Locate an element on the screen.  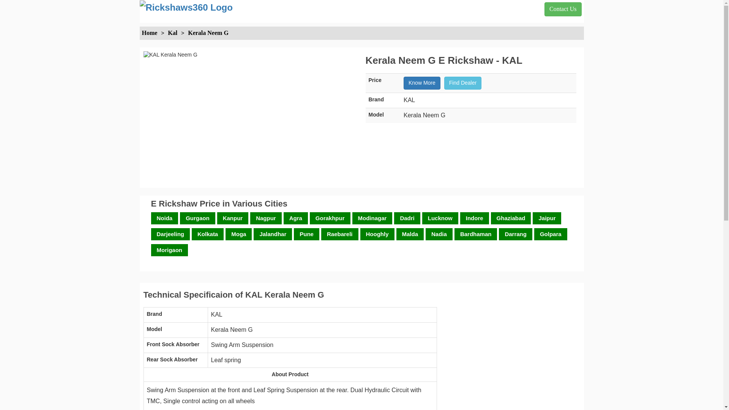
Kal is located at coordinates (169, 33).